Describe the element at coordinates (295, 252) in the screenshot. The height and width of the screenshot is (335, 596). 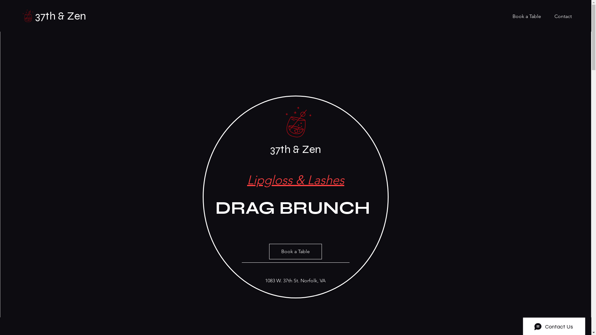
I see `Book a Table` at that location.